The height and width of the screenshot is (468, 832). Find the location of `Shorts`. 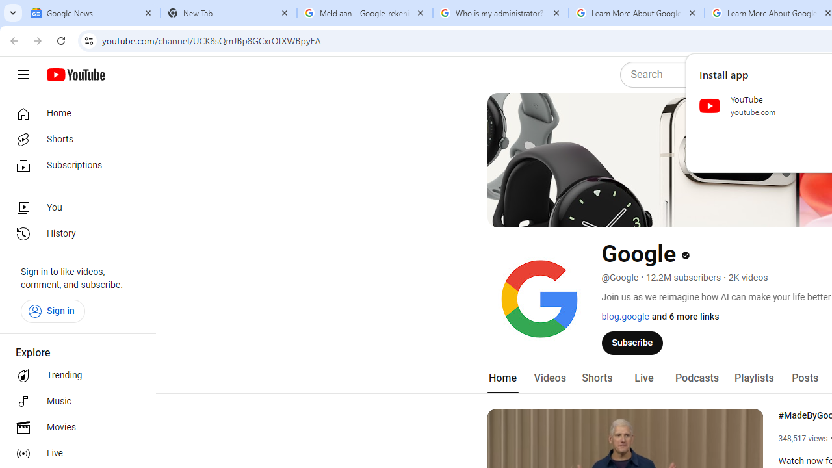

Shorts is located at coordinates (597, 378).